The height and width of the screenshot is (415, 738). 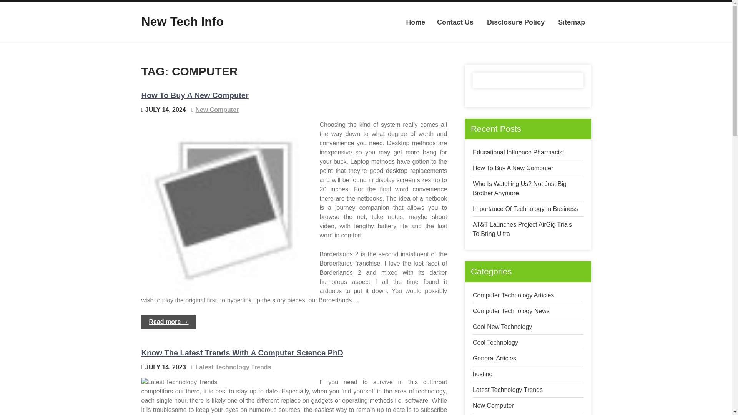 I want to click on Sitemap, so click(x=571, y=22).